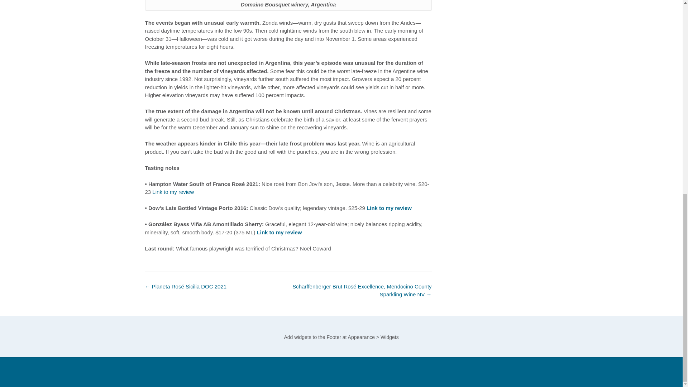 This screenshot has height=387, width=688. What do you see at coordinates (173, 192) in the screenshot?
I see `Link to my review` at bounding box center [173, 192].